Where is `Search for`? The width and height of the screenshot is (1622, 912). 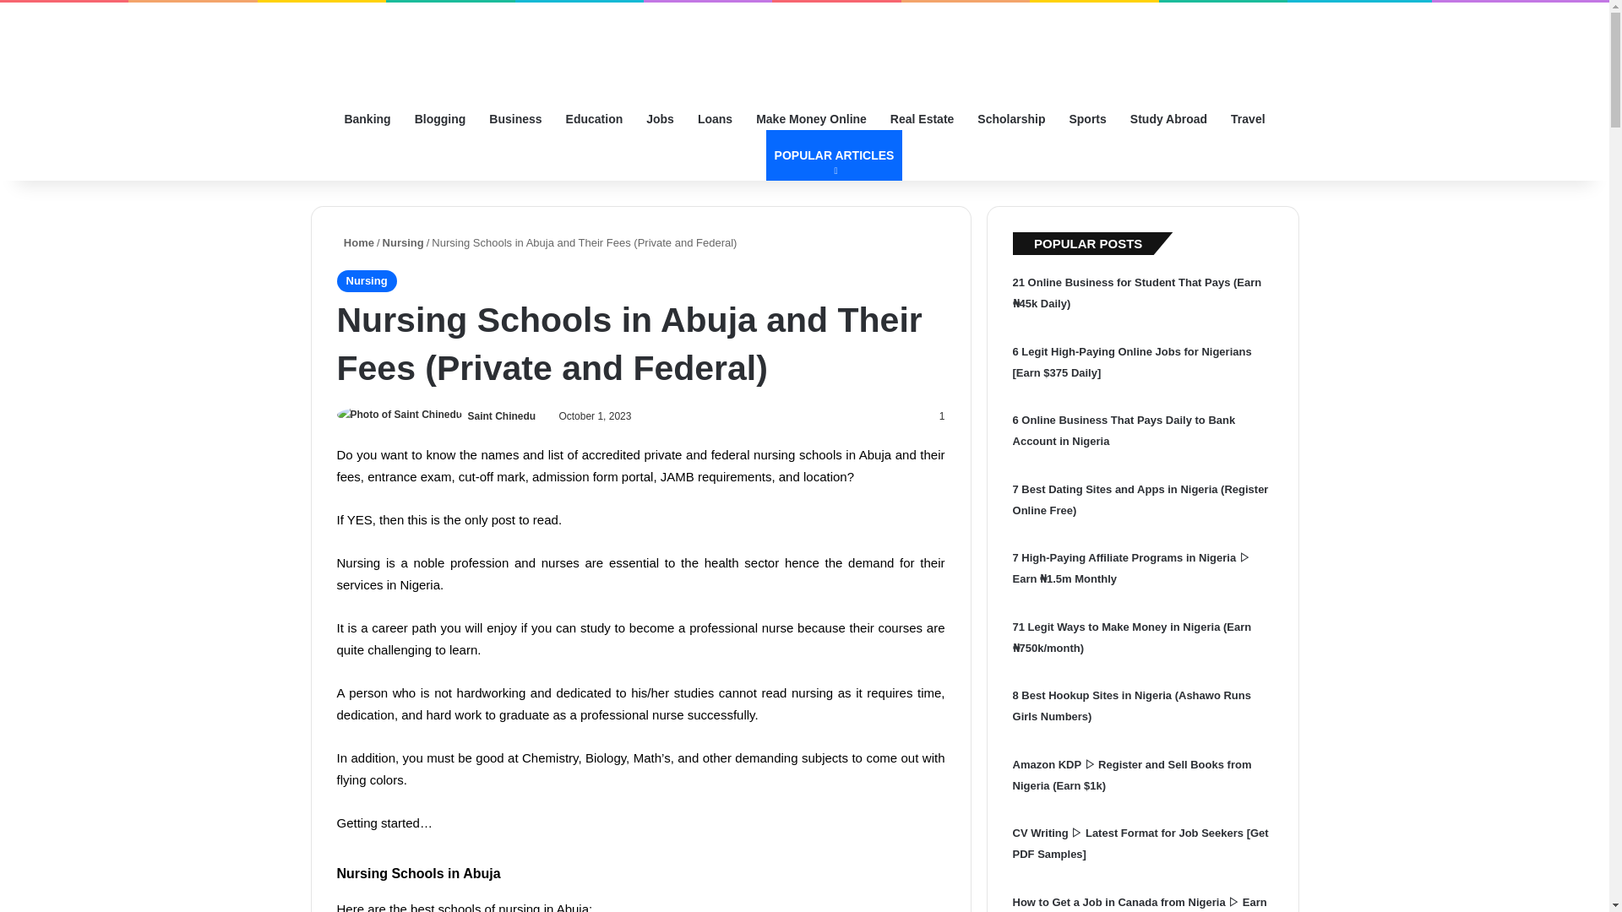 Search for is located at coordinates (514, 119).